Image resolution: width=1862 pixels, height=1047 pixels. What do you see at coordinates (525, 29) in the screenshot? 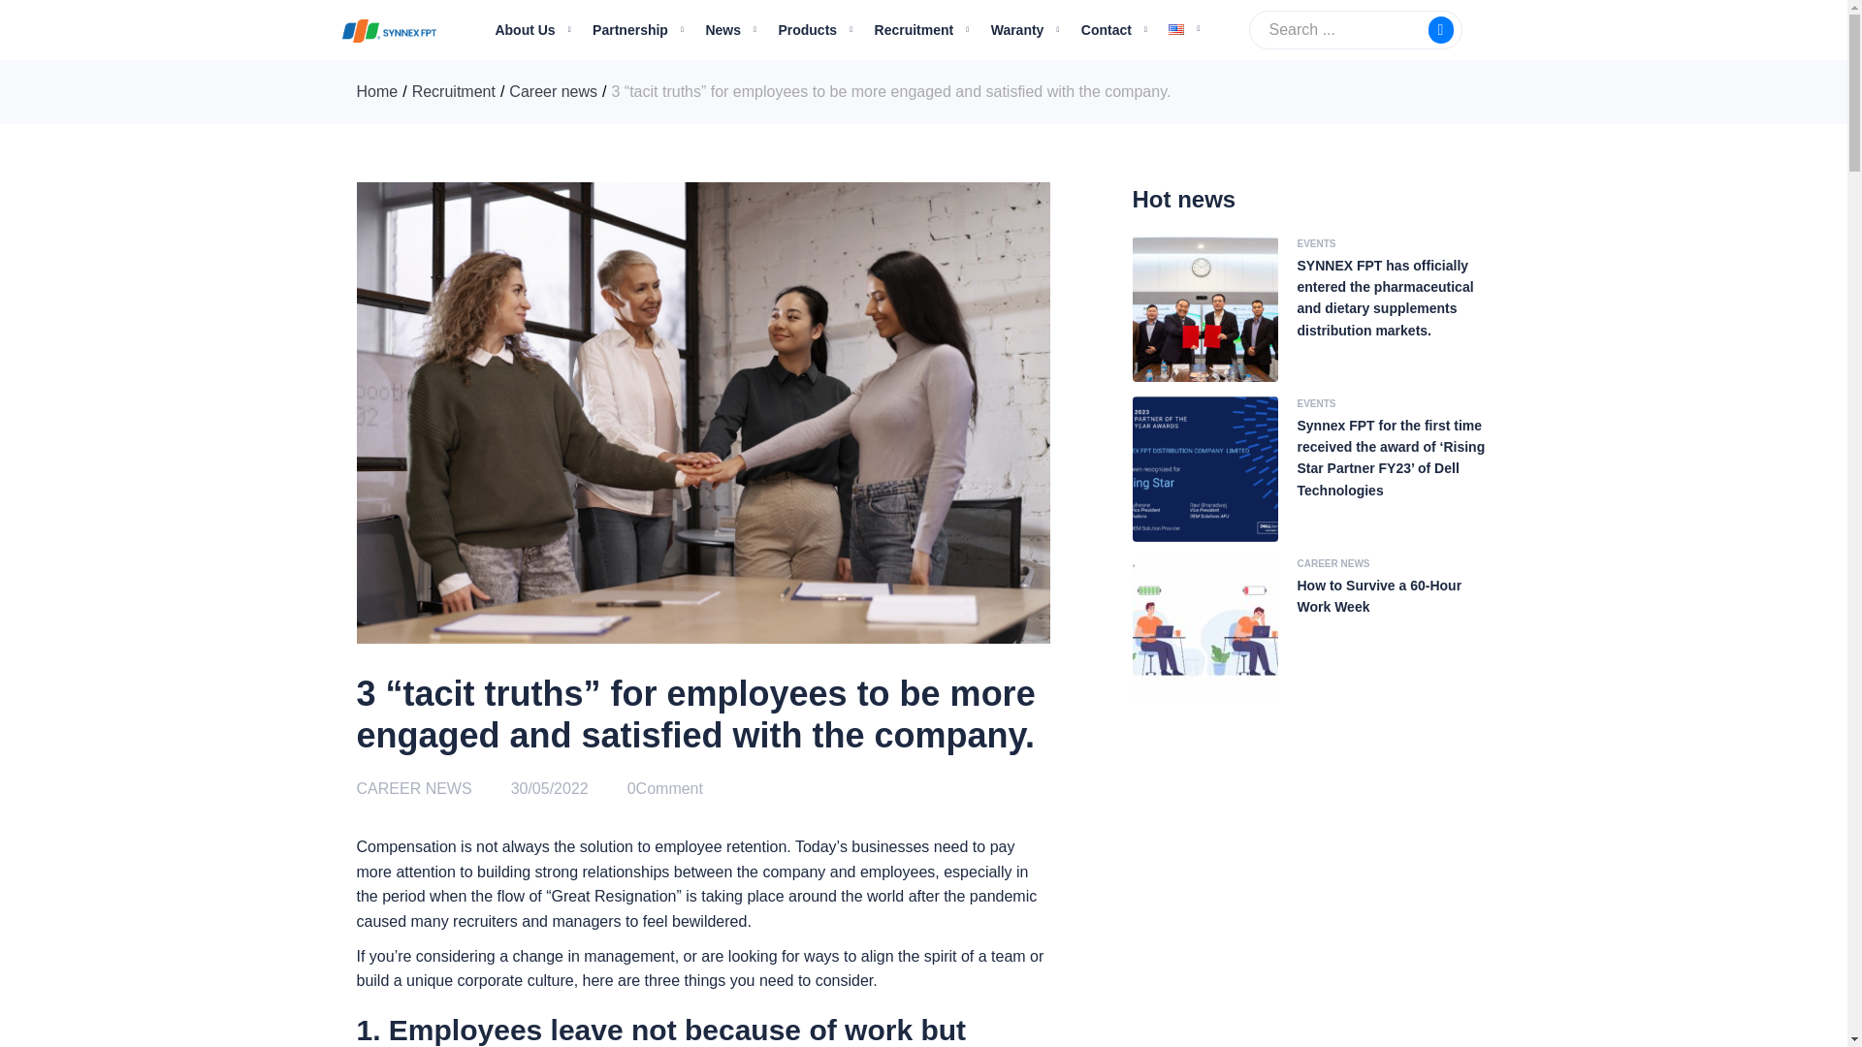
I see `About Us` at bounding box center [525, 29].